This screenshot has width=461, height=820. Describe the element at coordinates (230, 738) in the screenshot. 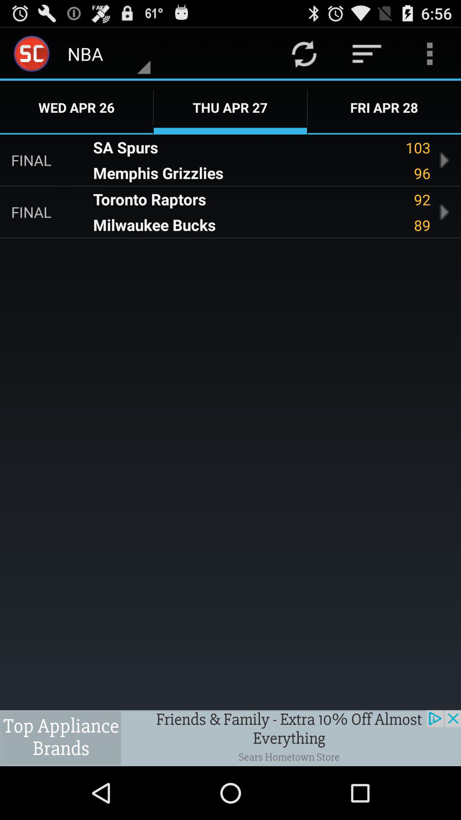

I see `select advertisement` at that location.